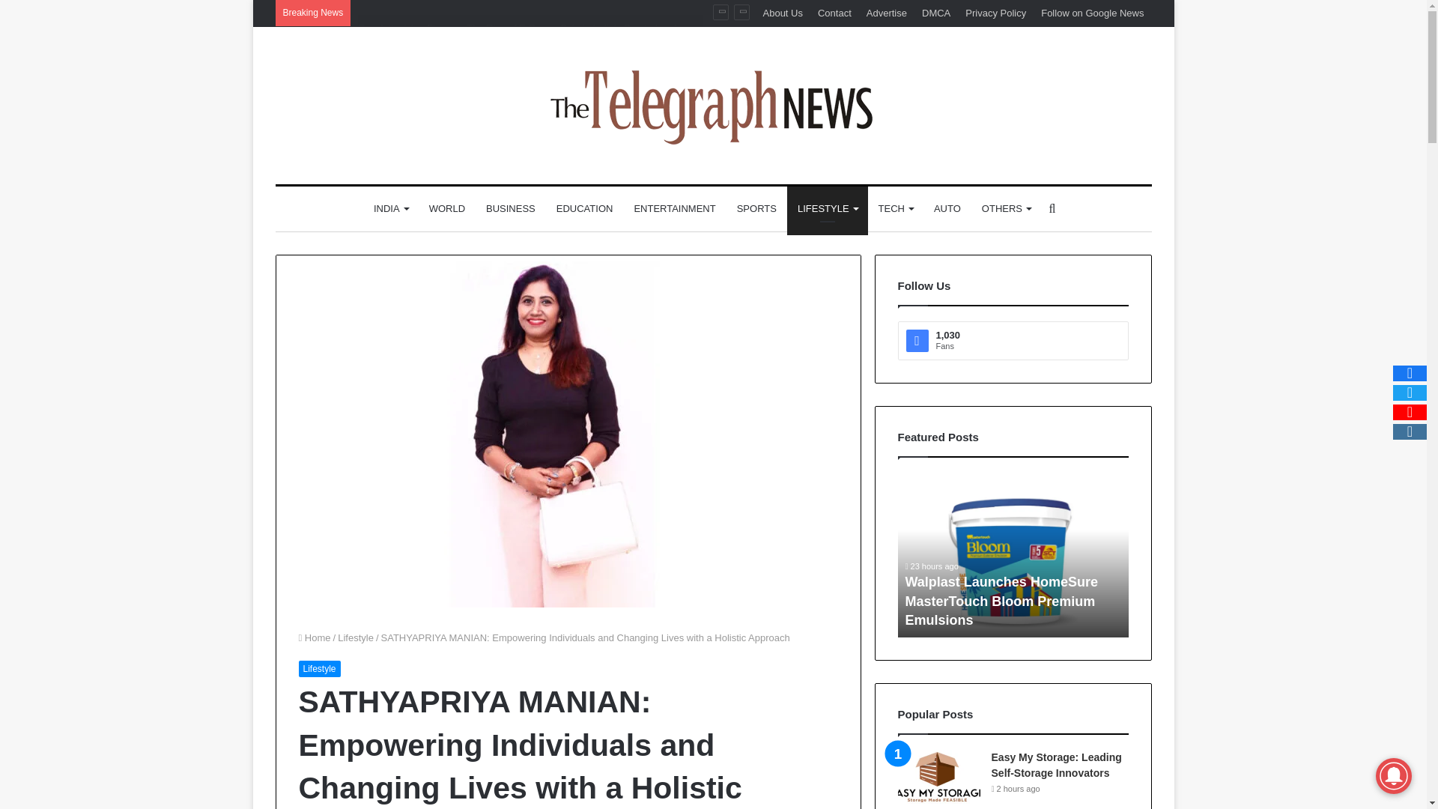 The width and height of the screenshot is (1438, 809). Describe the element at coordinates (995, 13) in the screenshot. I see `Privacy Policy` at that location.